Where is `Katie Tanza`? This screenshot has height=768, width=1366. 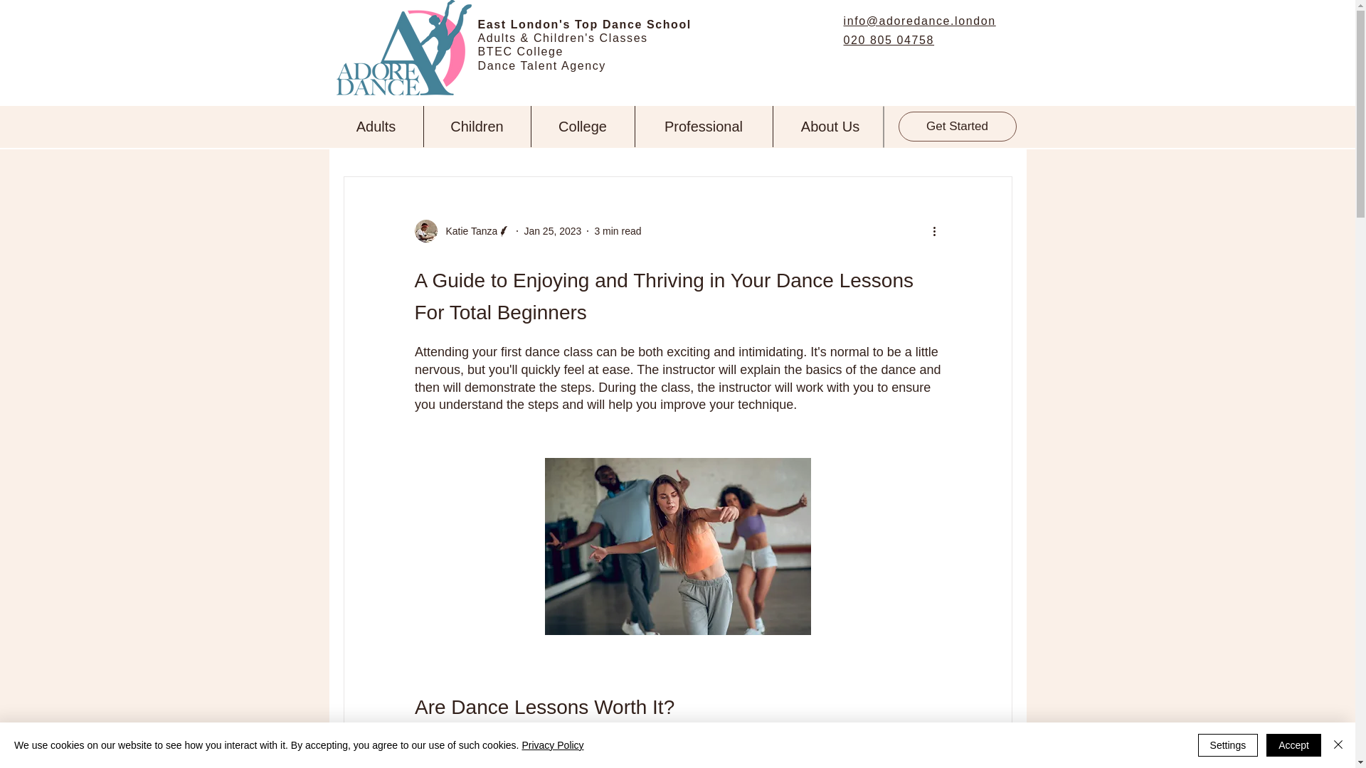
Katie Tanza is located at coordinates (462, 230).